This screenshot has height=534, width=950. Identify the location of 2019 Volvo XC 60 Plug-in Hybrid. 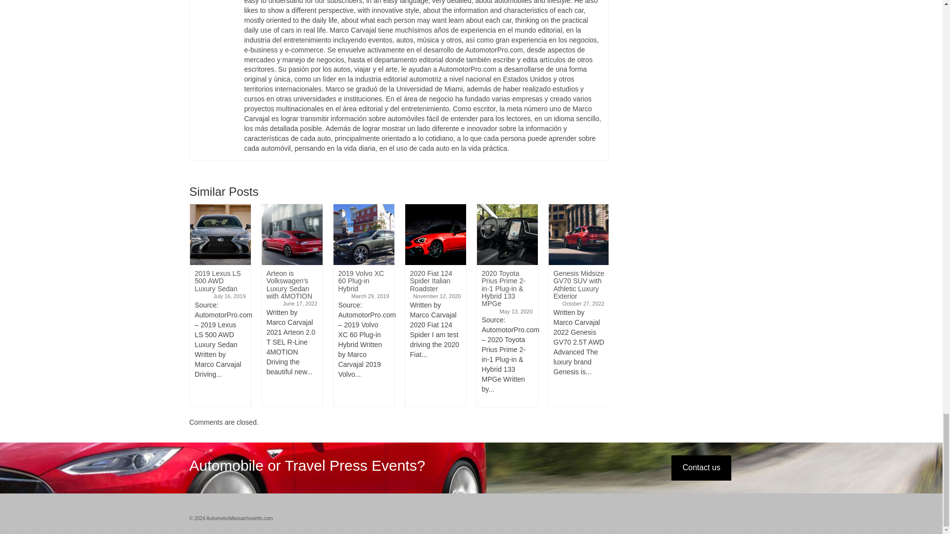
(363, 234).